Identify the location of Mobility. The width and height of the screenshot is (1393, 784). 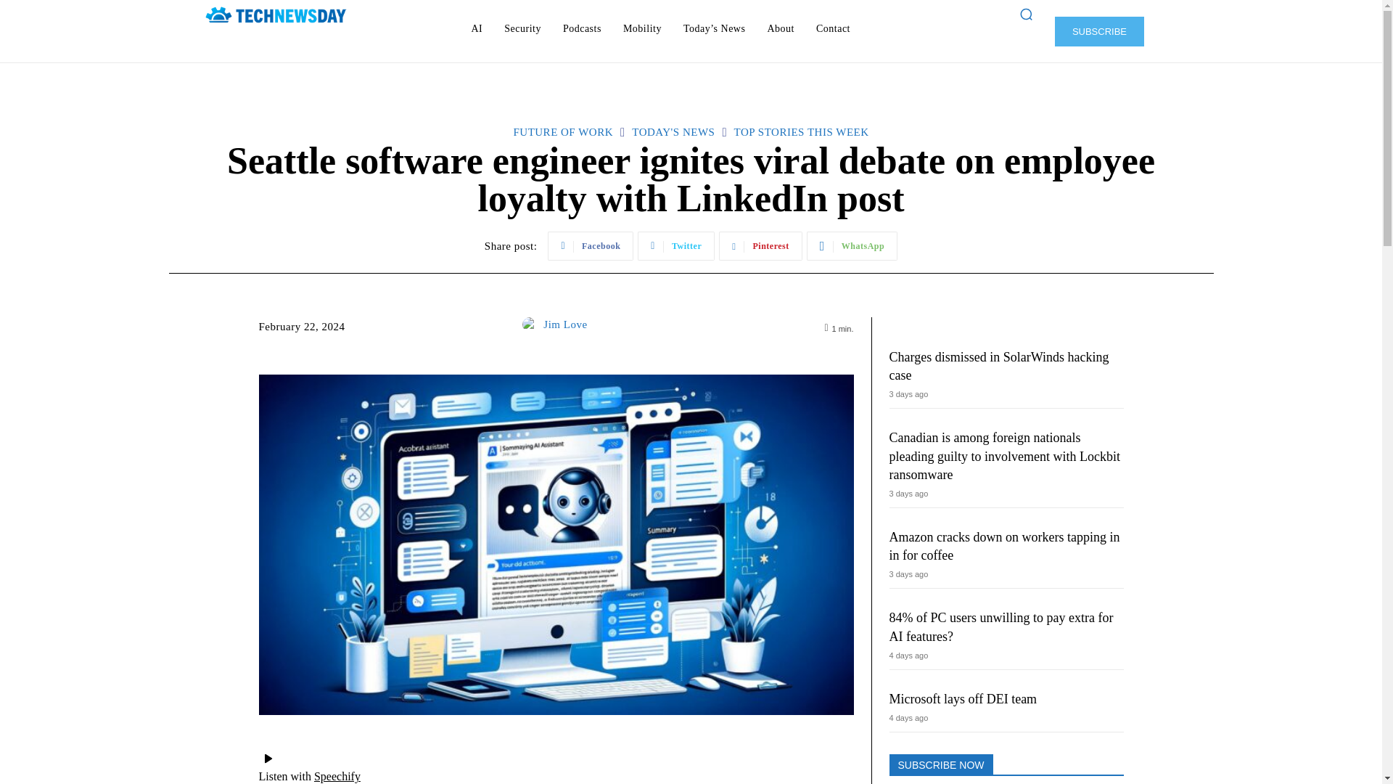
(641, 29).